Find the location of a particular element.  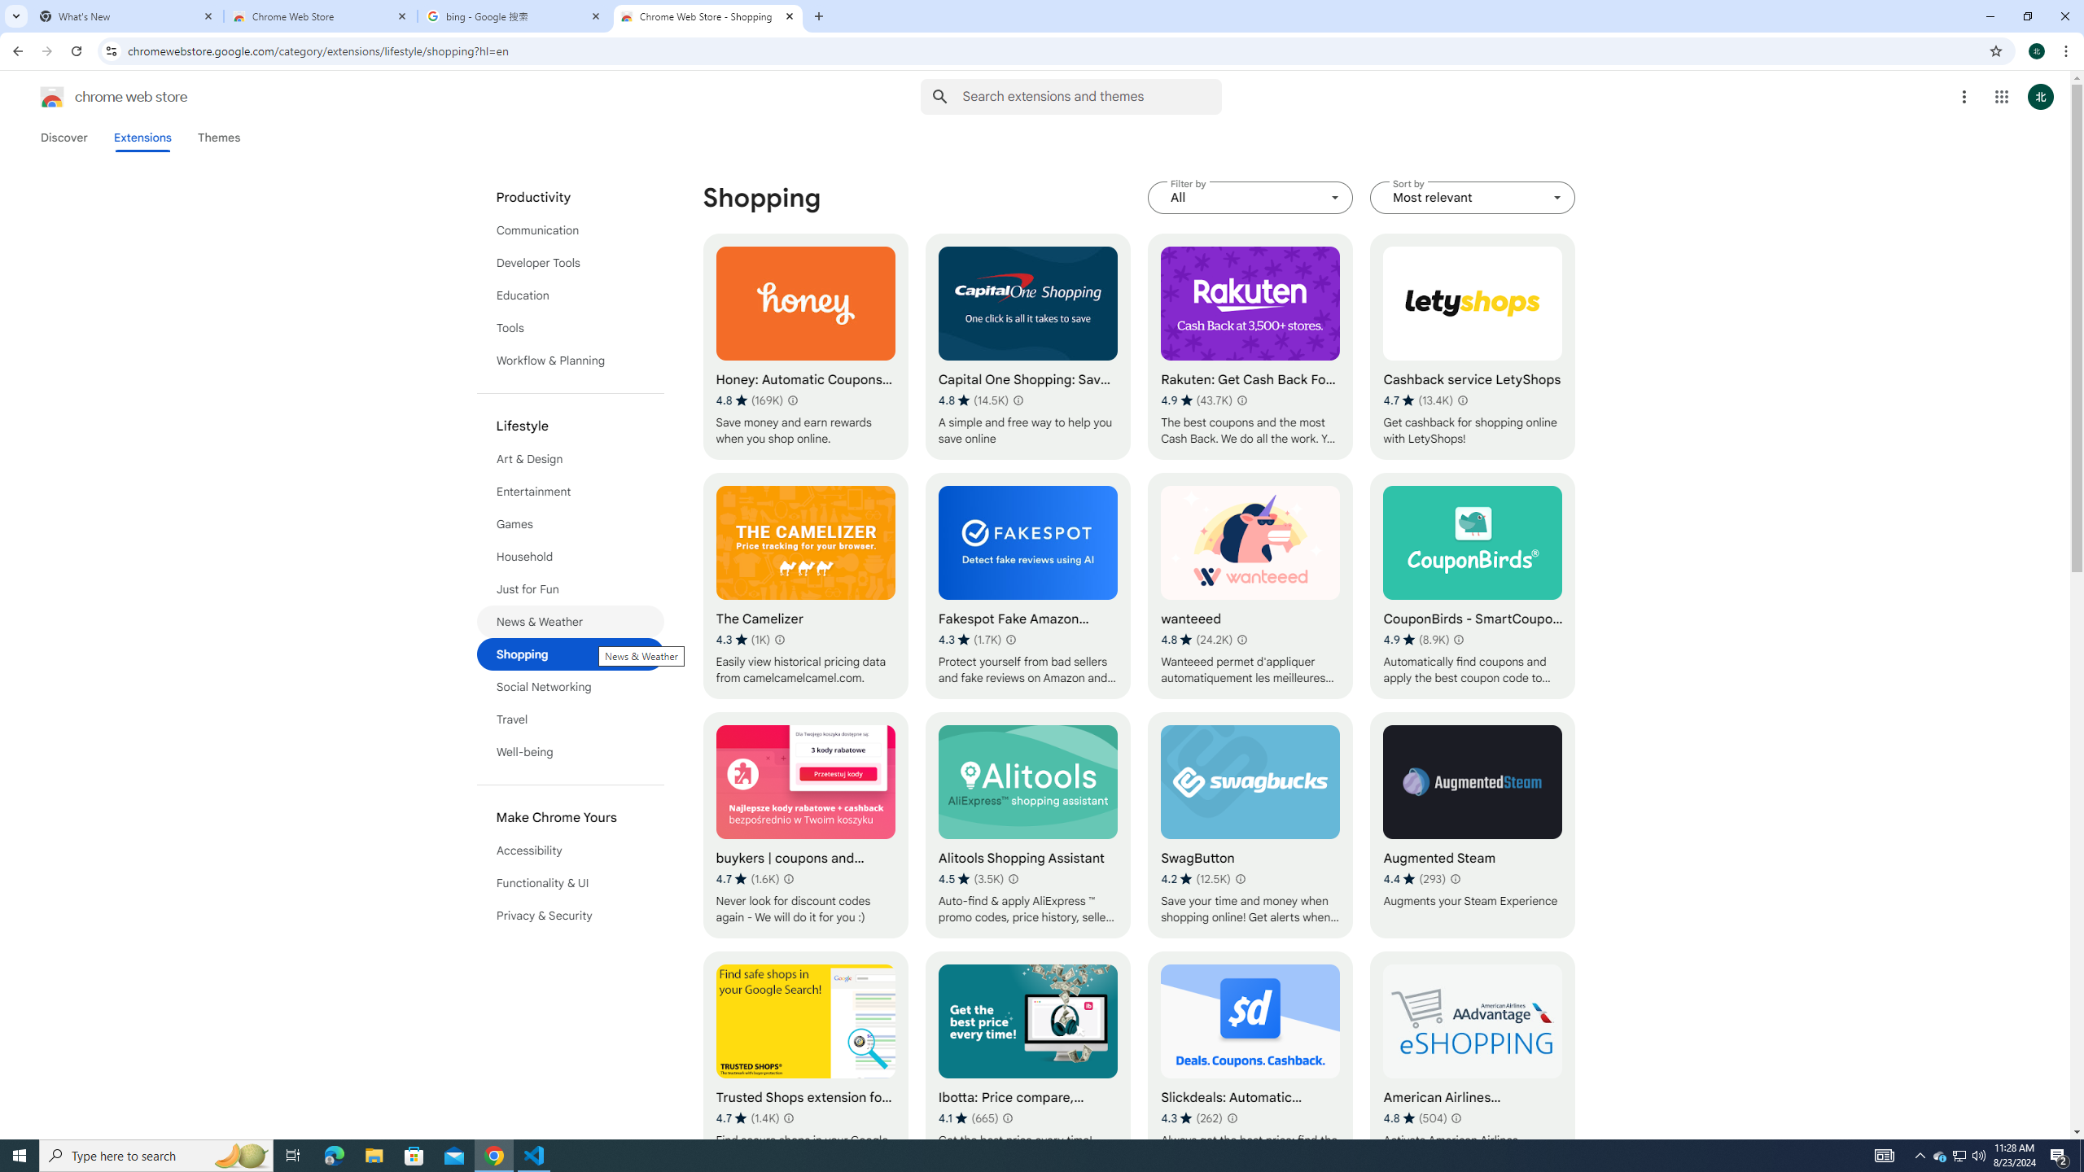

More options menu is located at coordinates (1964, 97).